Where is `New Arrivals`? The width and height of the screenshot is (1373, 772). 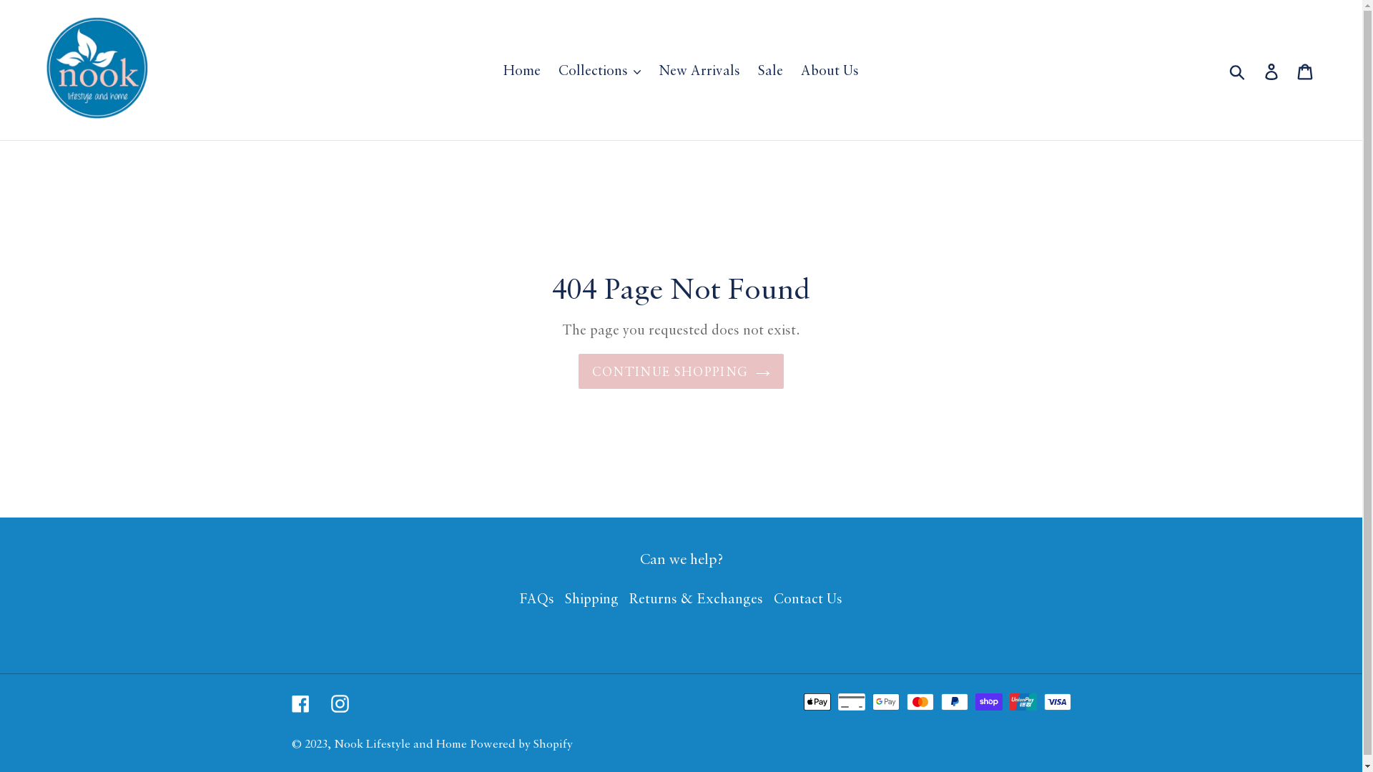 New Arrivals is located at coordinates (699, 70).